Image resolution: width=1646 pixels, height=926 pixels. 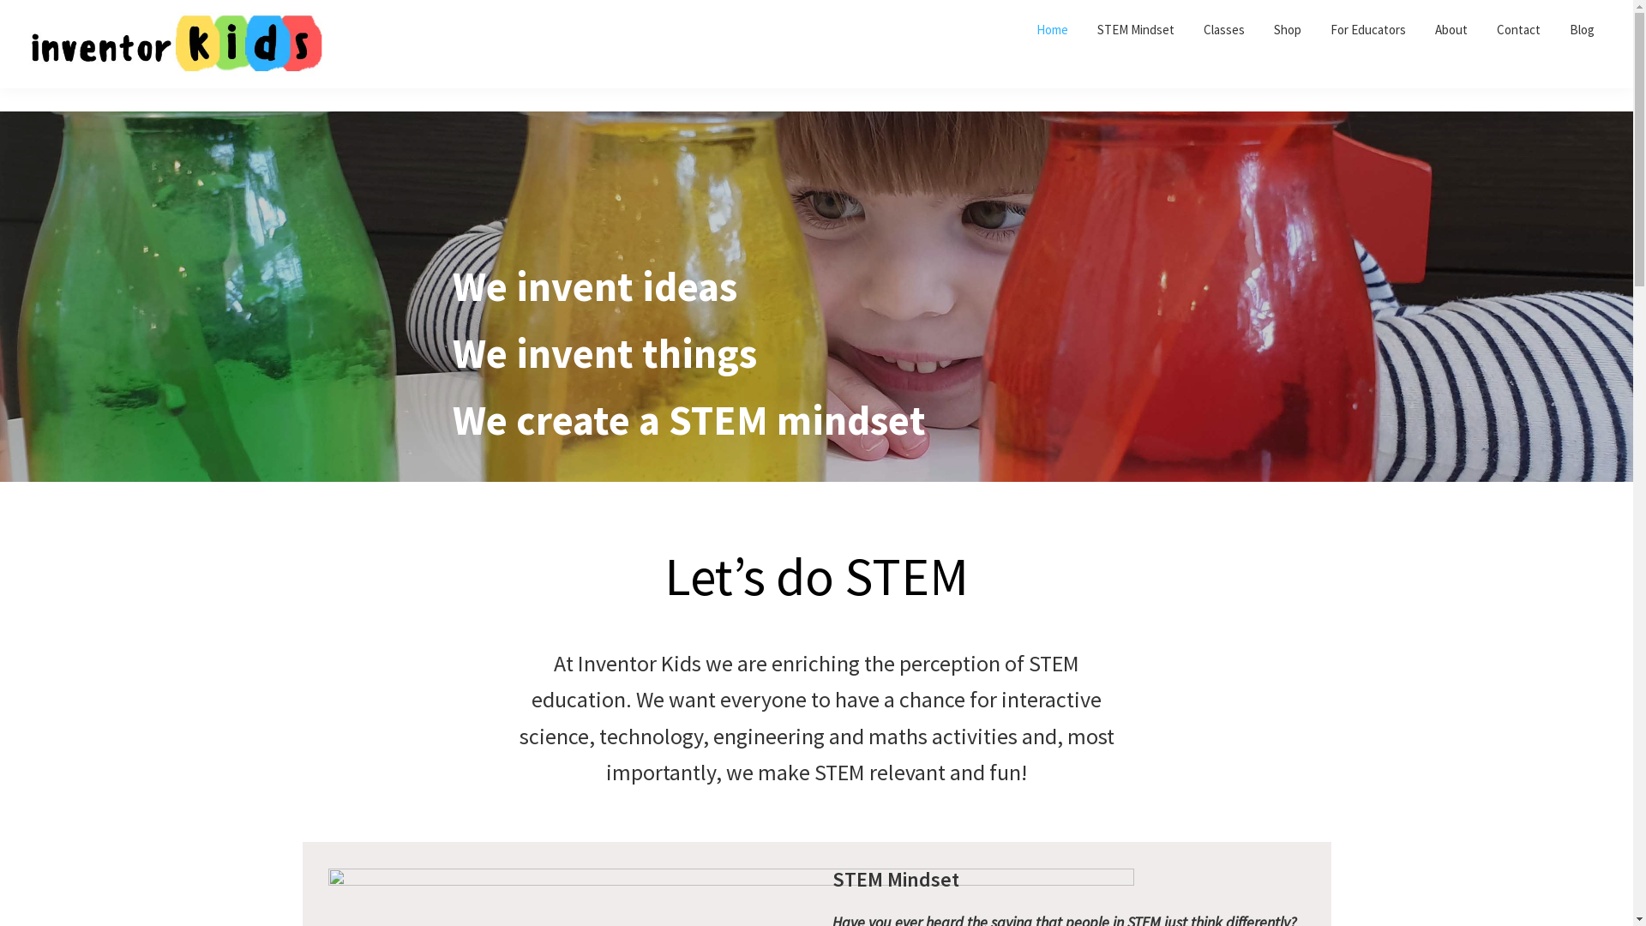 I want to click on Blog, so click(x=1583, y=29).